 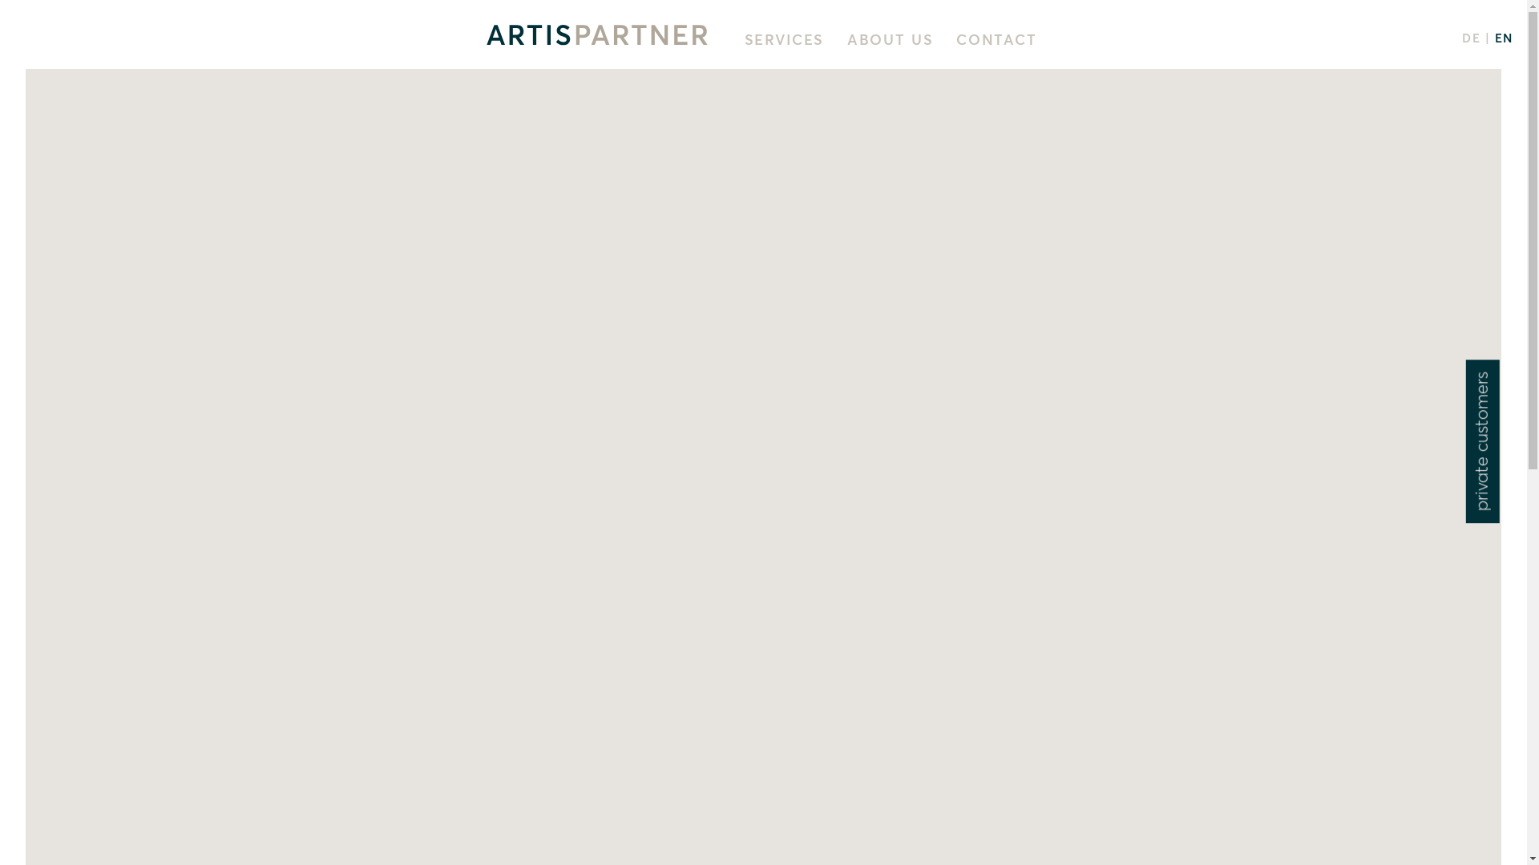 What do you see at coordinates (891, 41) in the screenshot?
I see `ABOUT US` at bounding box center [891, 41].